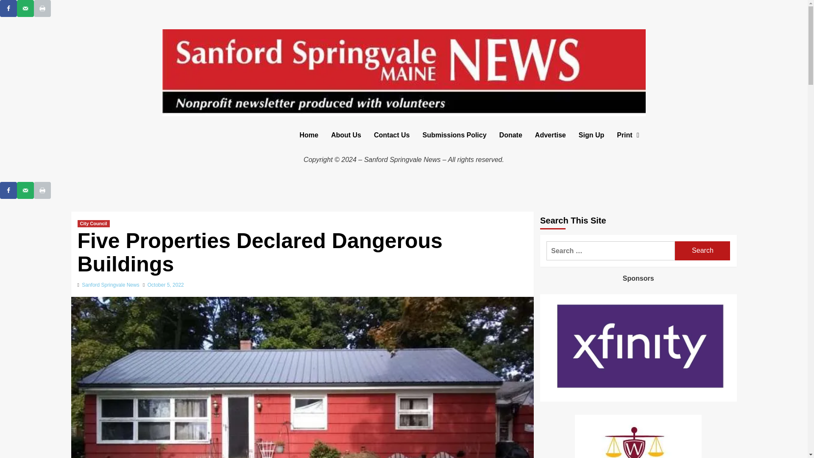 Image resolution: width=814 pixels, height=458 pixels. What do you see at coordinates (454, 135) in the screenshot?
I see `Submissions Policy` at bounding box center [454, 135].